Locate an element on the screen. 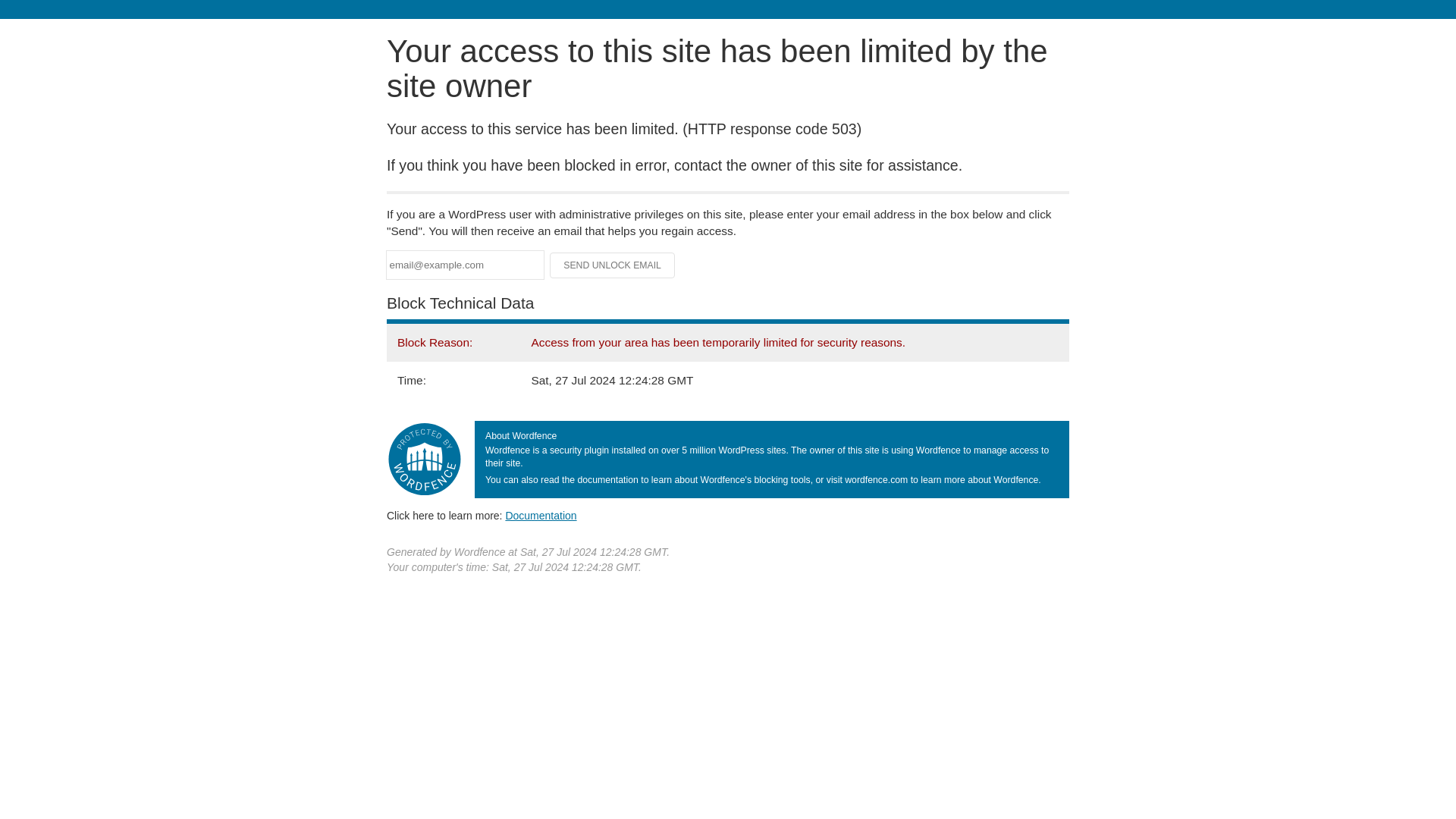 The image size is (1456, 819). Send Unlock Email is located at coordinates (613, 265).